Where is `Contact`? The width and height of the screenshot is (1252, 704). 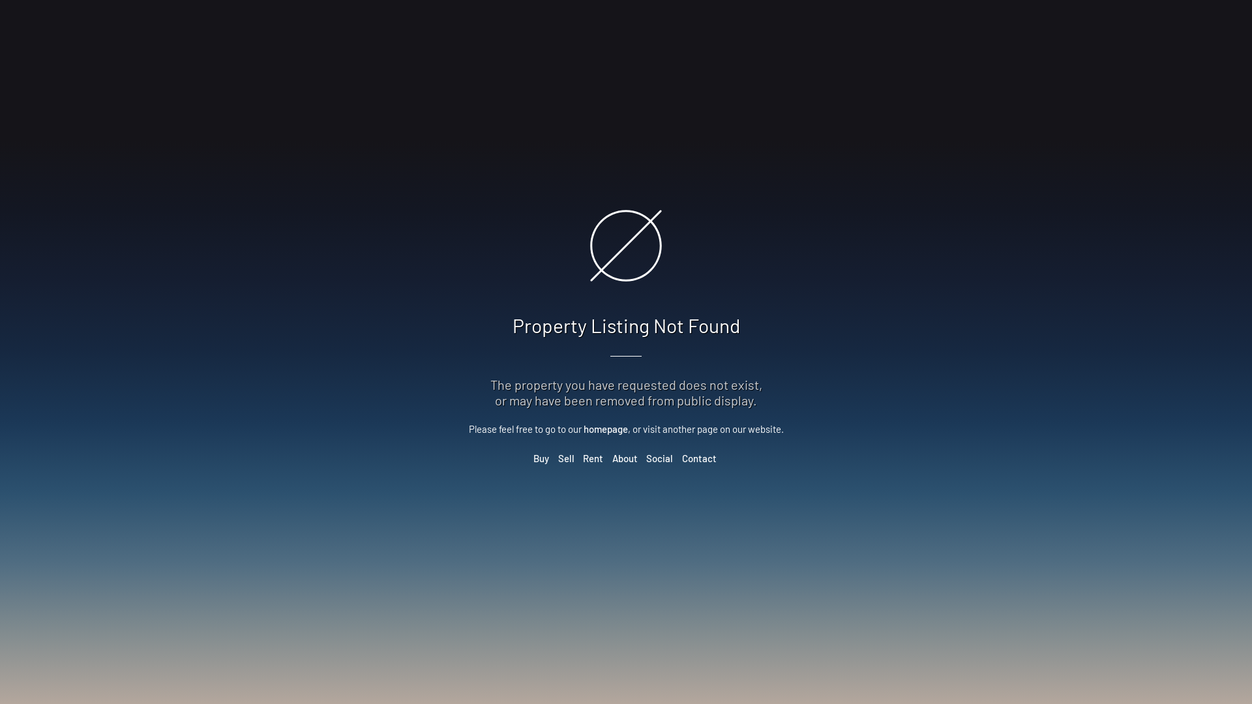
Contact is located at coordinates (699, 458).